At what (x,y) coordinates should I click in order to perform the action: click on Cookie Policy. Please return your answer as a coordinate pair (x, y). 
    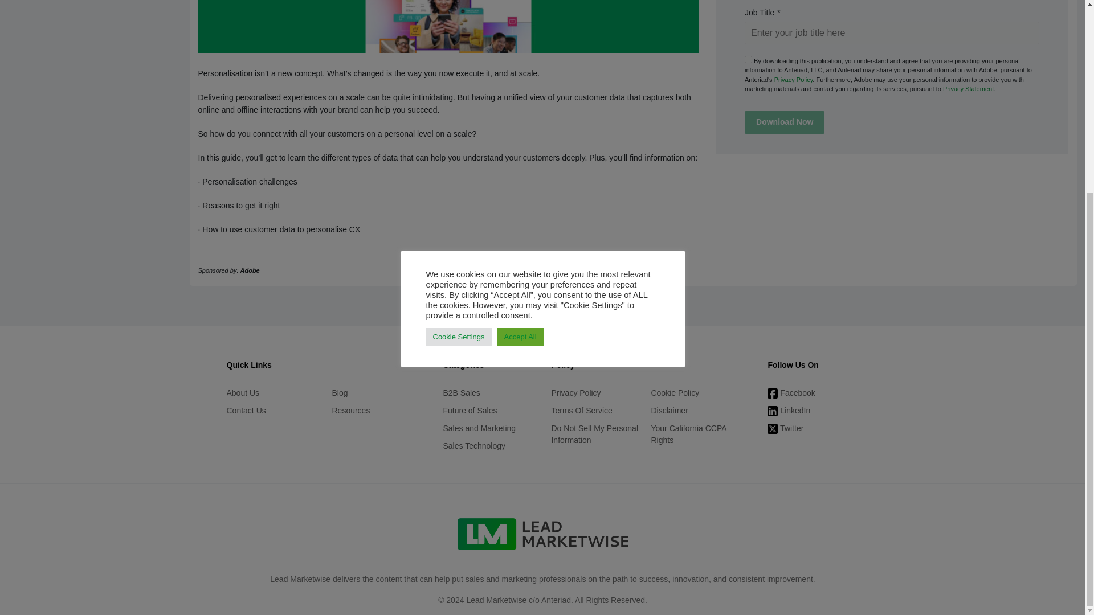
    Looking at the image, I should click on (701, 393).